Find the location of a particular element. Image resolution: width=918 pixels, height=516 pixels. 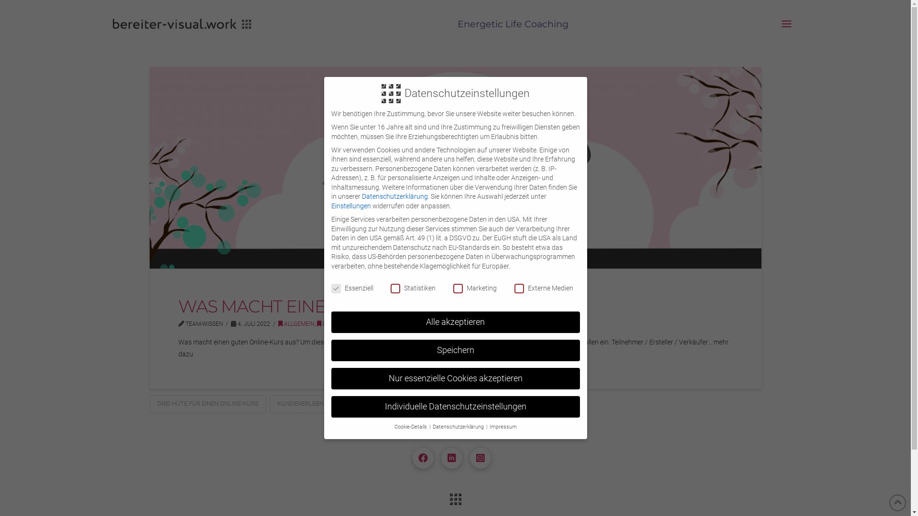

BLOG ONLINE-KURSE is located at coordinates (347, 324).